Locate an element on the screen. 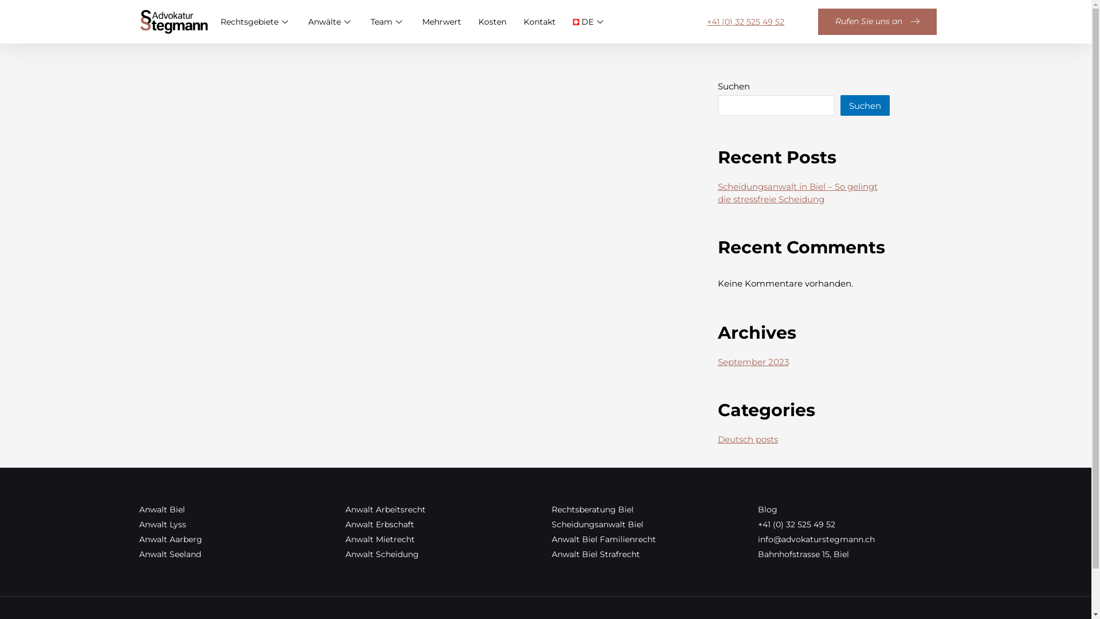 This screenshot has width=1100, height=619. Kontakt is located at coordinates (548, 22).